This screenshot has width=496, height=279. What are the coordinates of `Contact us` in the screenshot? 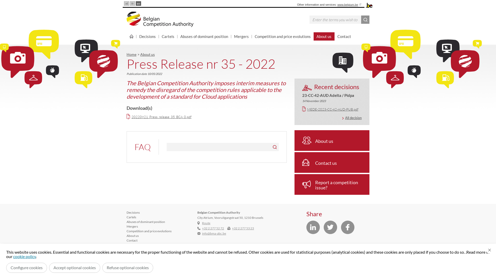 It's located at (332, 162).